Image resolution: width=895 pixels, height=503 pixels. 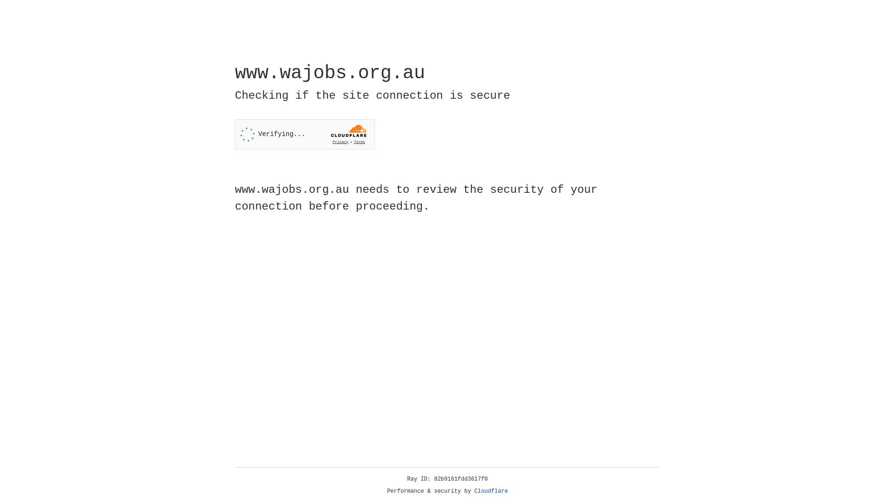 I want to click on Cloudflare, so click(x=491, y=491).